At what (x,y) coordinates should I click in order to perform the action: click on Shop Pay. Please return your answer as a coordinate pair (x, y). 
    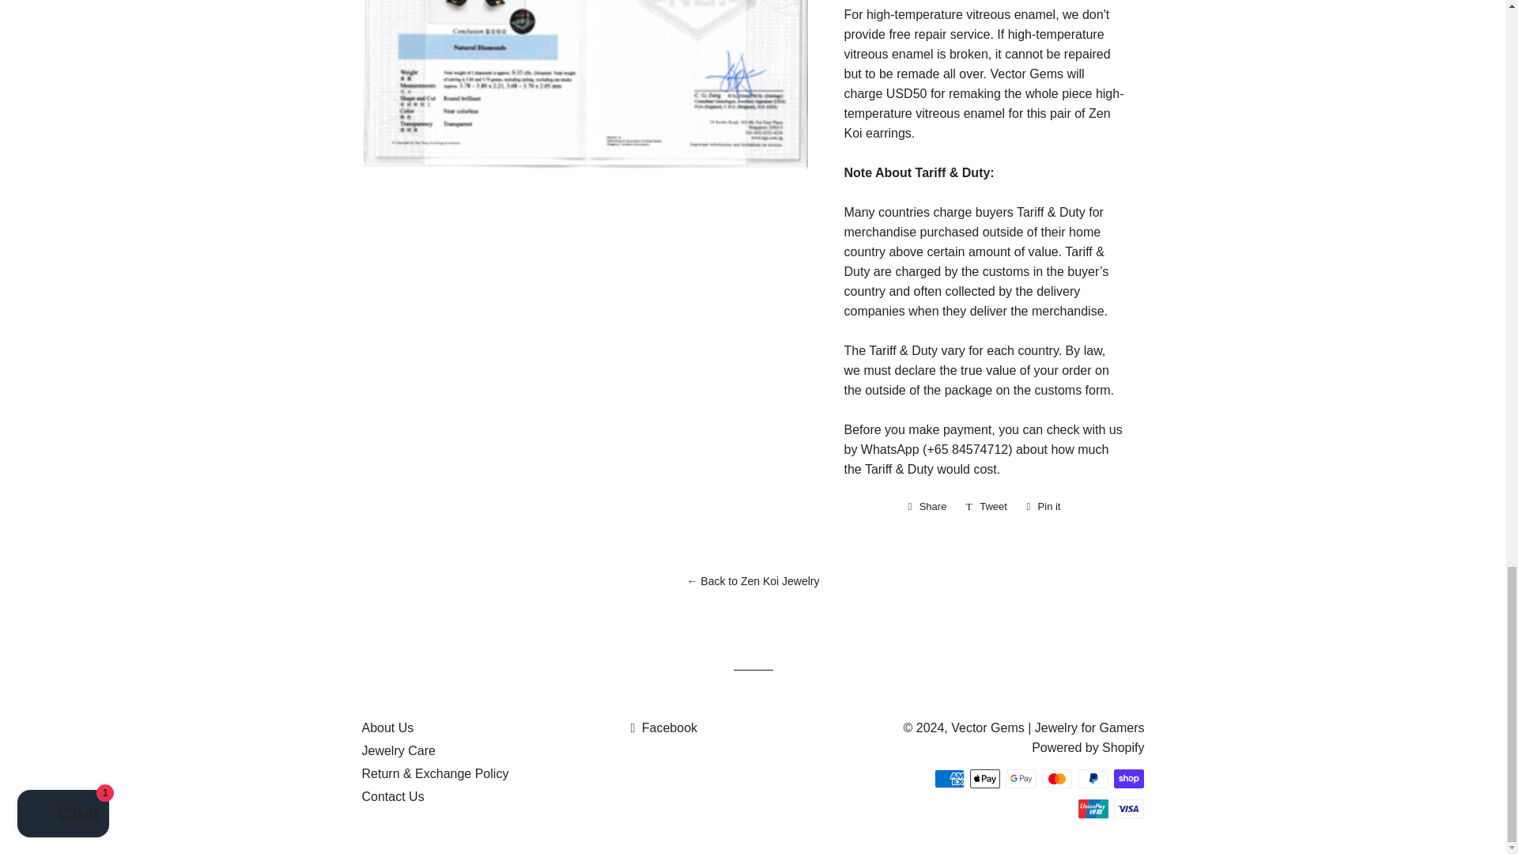
    Looking at the image, I should click on (1044, 506).